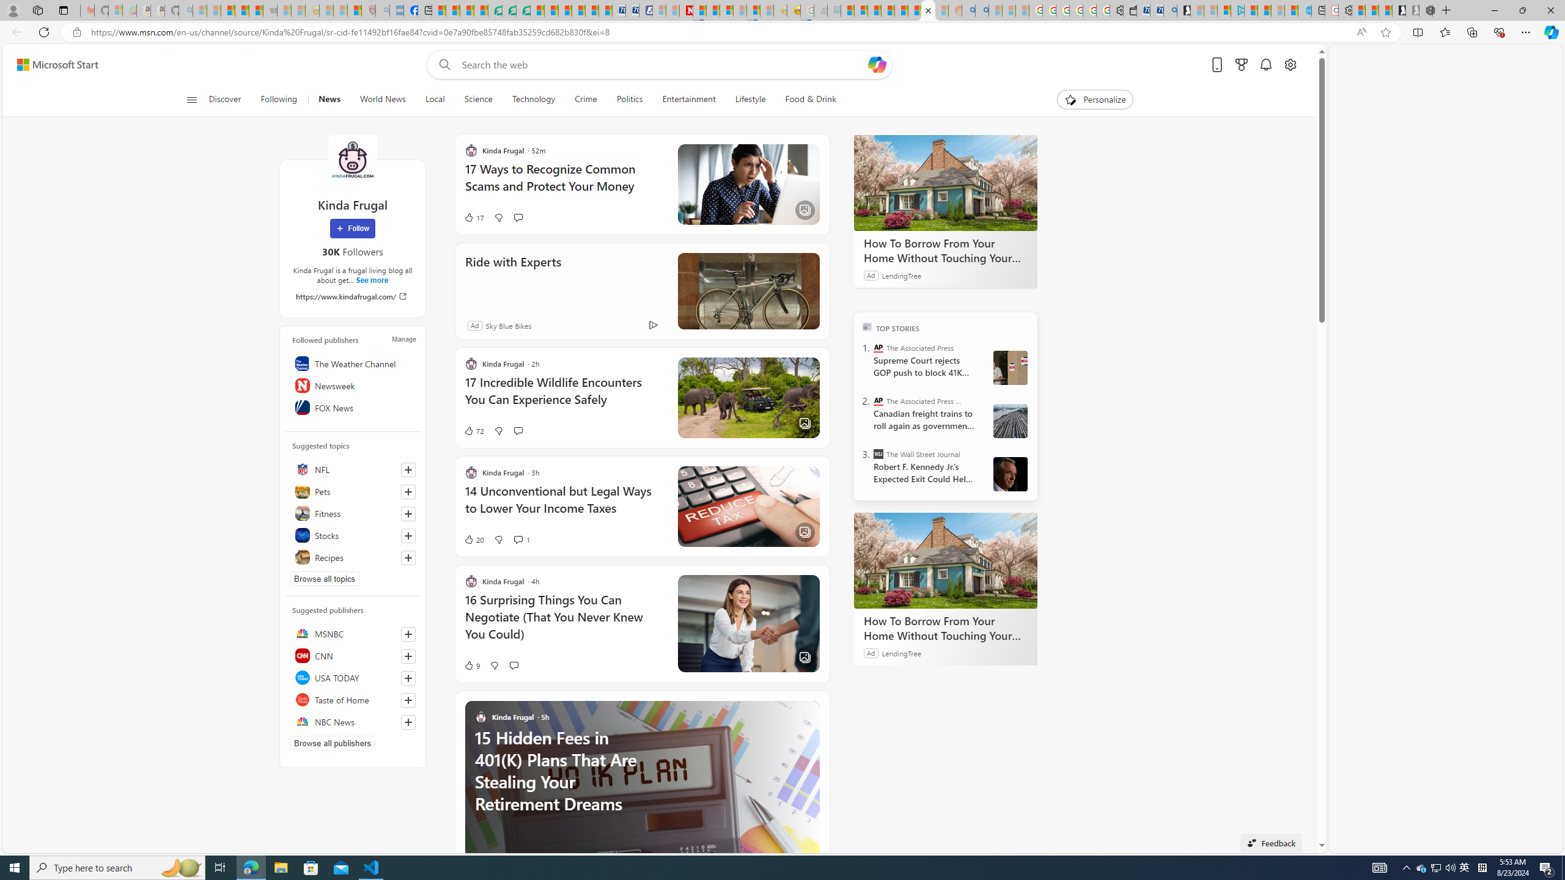  Describe the element at coordinates (383, 100) in the screenshot. I see `World News` at that location.